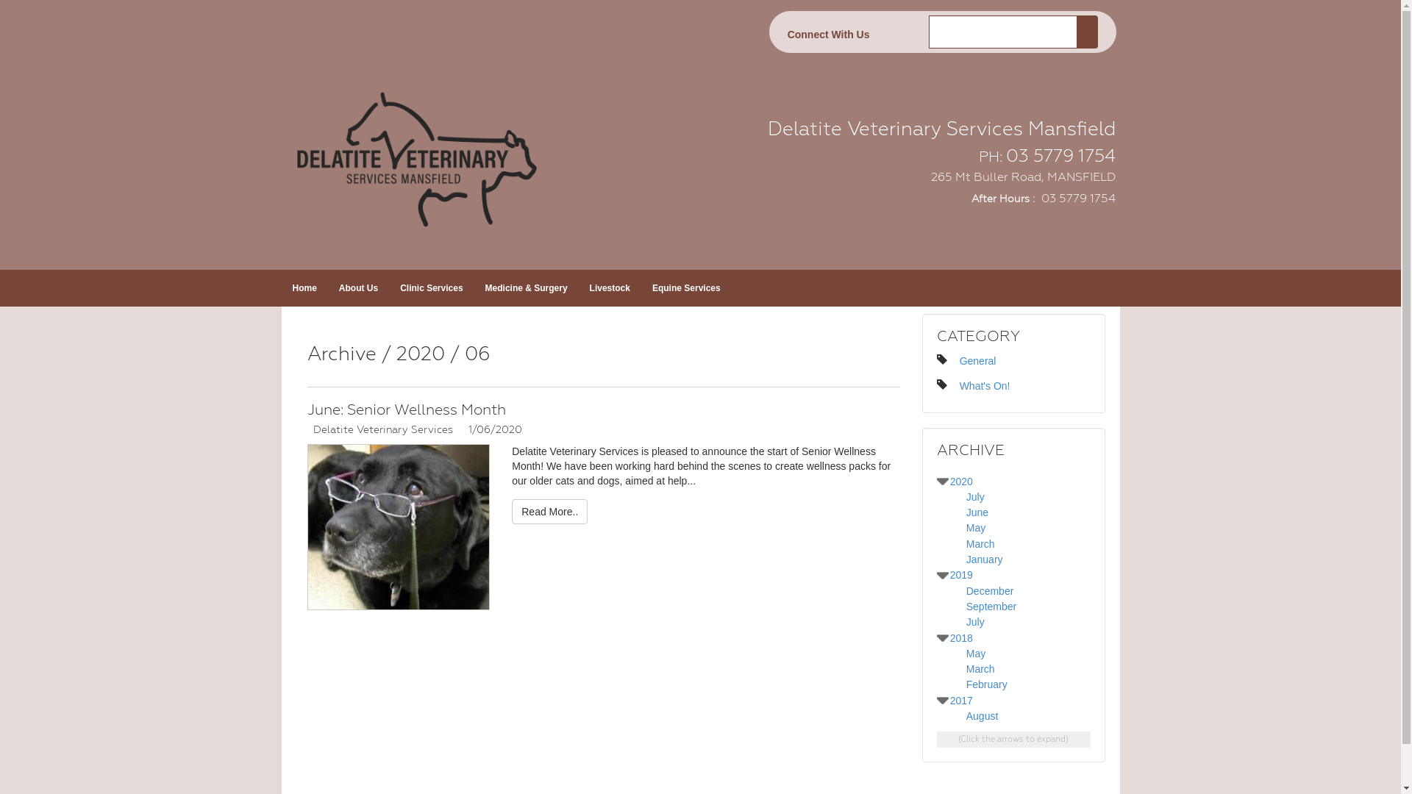 Image resolution: width=1412 pixels, height=794 pixels. Describe the element at coordinates (304, 288) in the screenshot. I see `Home` at that location.